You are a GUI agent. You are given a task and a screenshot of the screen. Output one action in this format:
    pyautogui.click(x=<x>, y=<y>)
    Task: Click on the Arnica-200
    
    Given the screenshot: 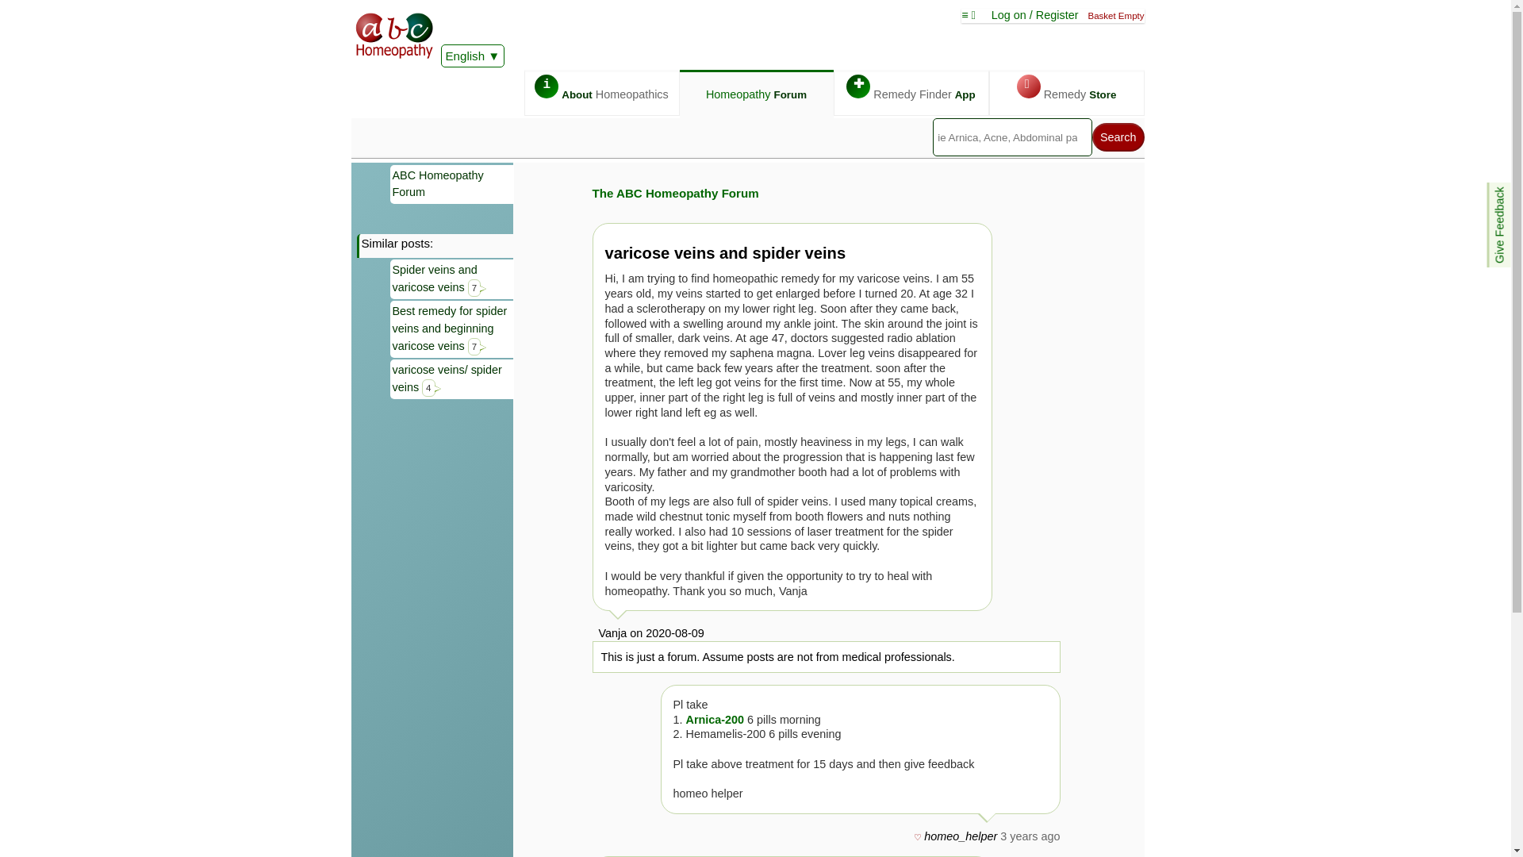 What is the action you would take?
    pyautogui.click(x=716, y=719)
    